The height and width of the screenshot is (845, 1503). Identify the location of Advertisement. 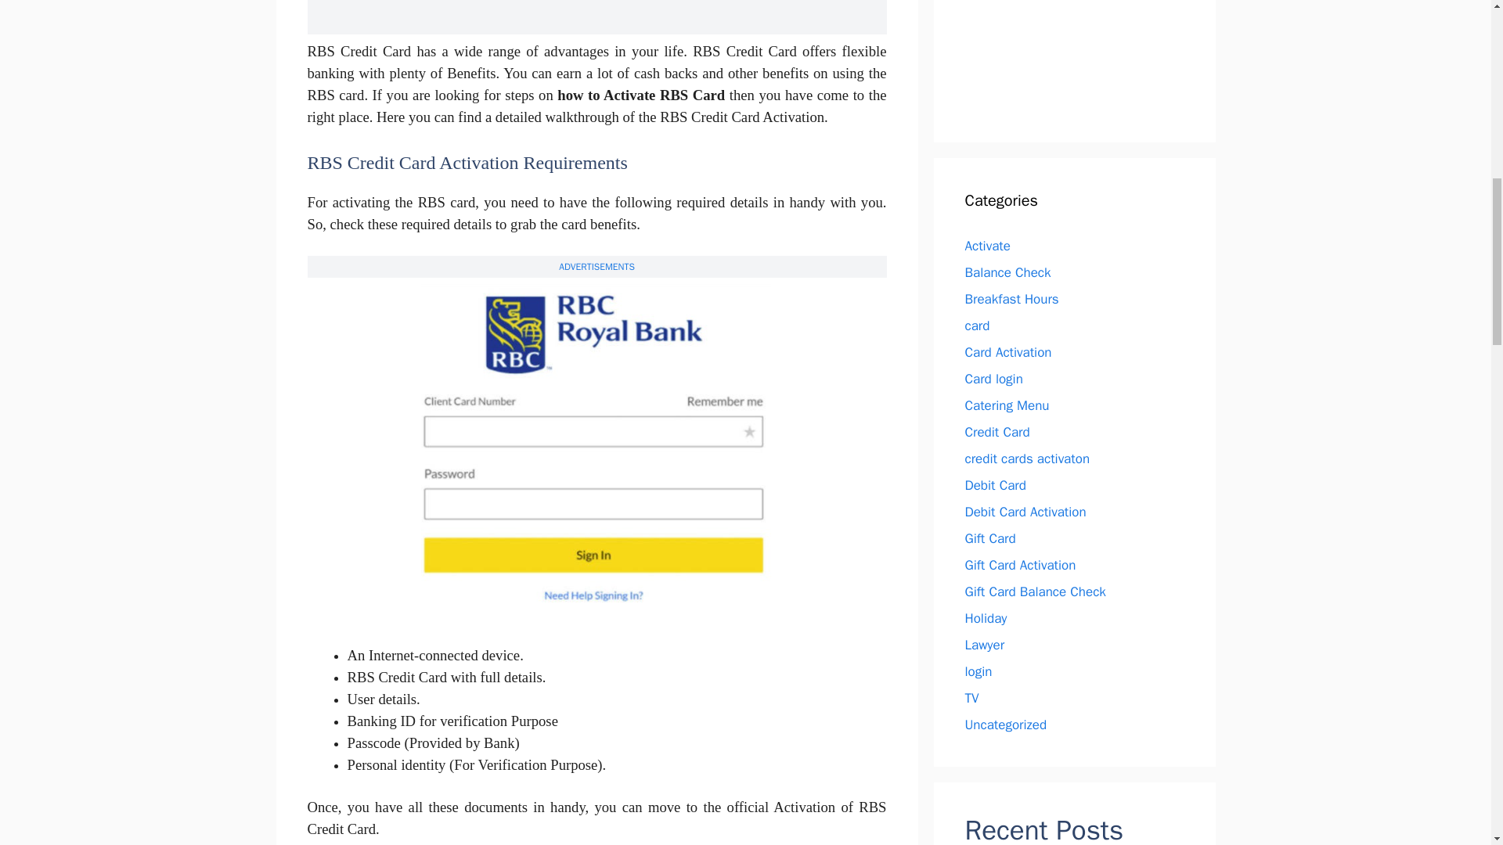
(1066, 55).